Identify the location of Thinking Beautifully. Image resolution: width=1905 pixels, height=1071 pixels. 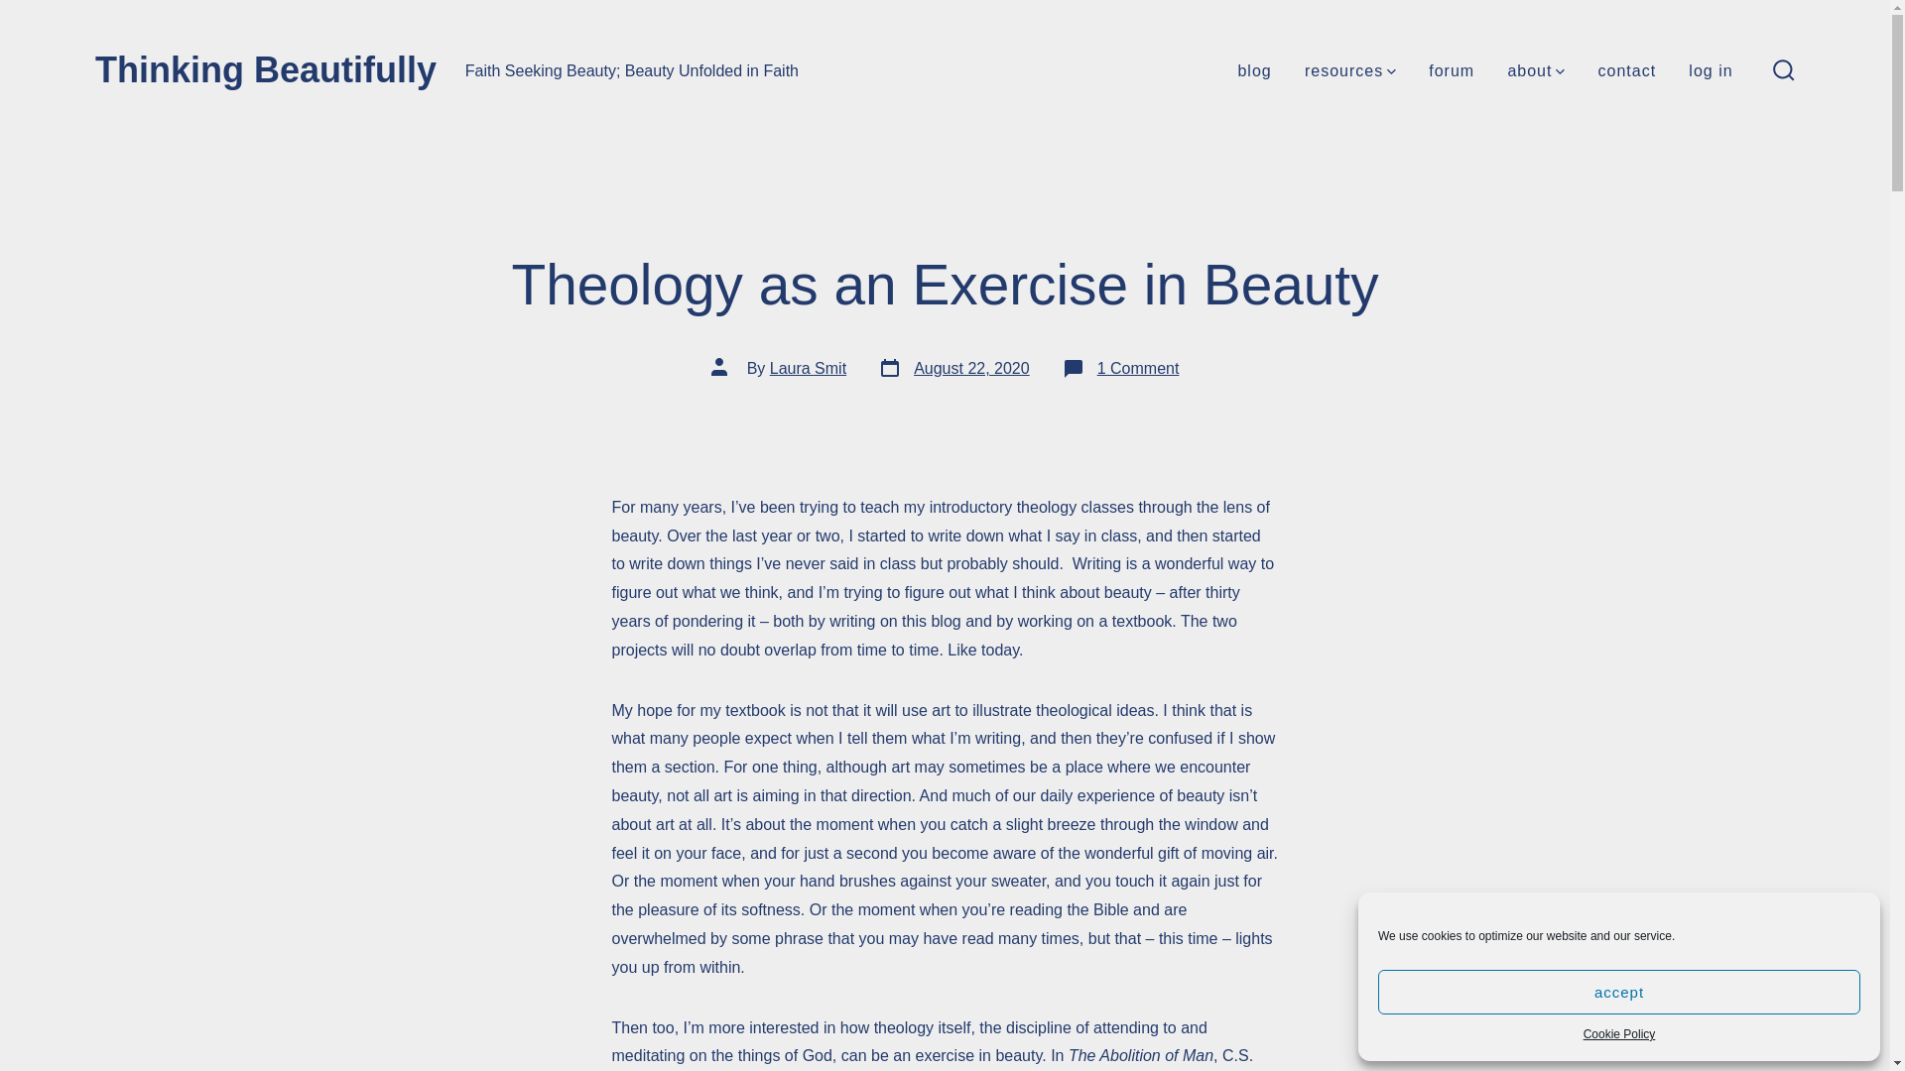
(1350, 71).